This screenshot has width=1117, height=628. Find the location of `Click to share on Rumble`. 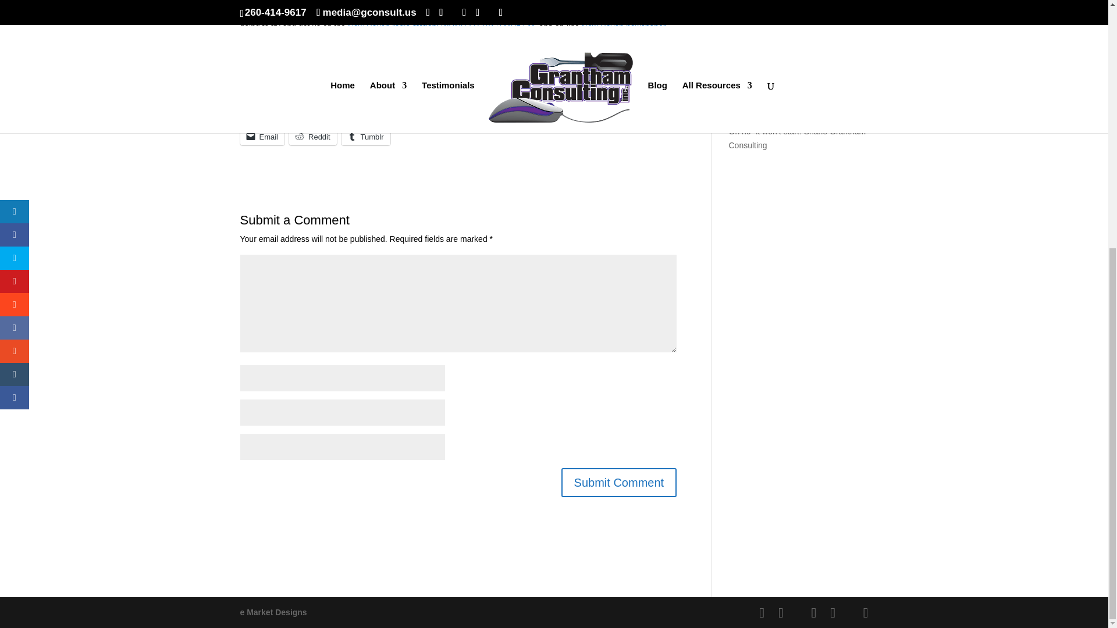

Click to share on Rumble is located at coordinates (569, 112).